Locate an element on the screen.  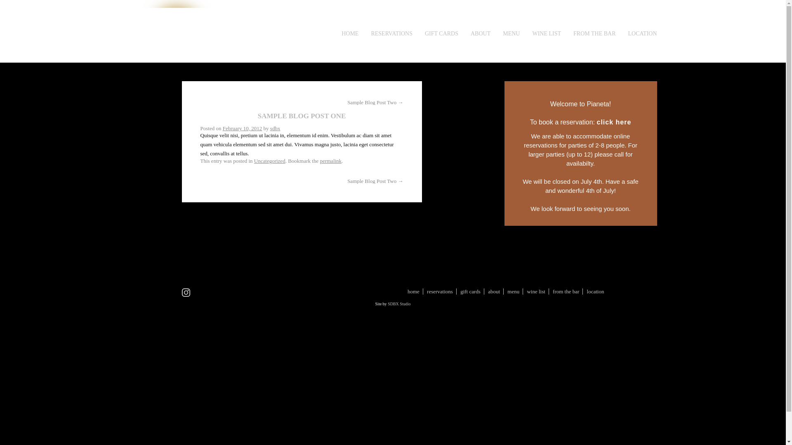
home is located at coordinates (413, 291).